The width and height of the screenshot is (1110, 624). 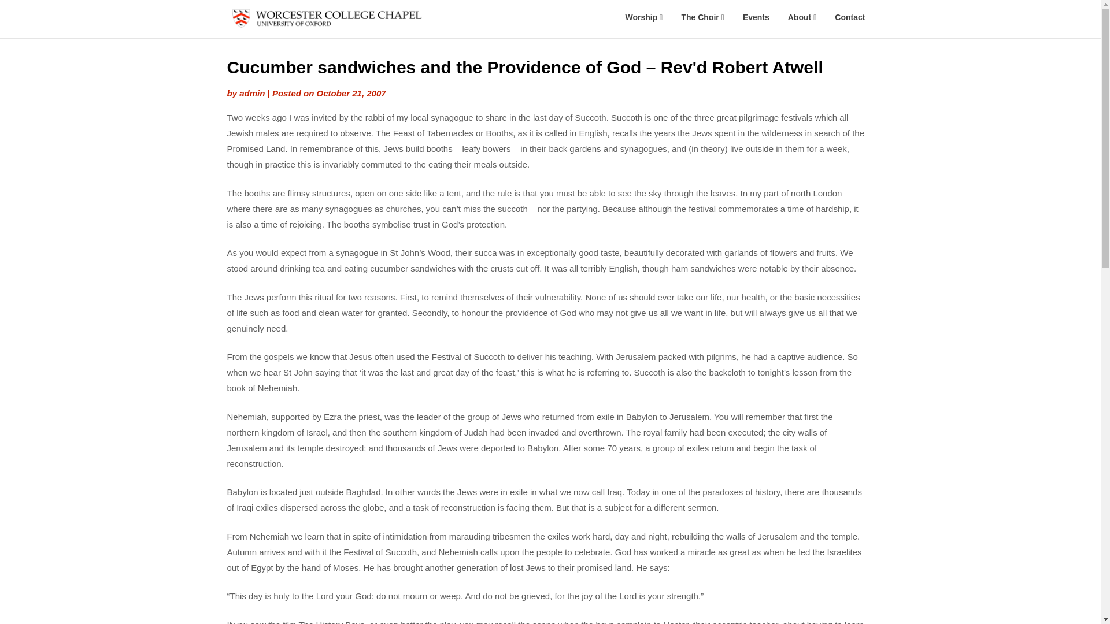 I want to click on Worcester College Chapel, so click(x=464, y=34).